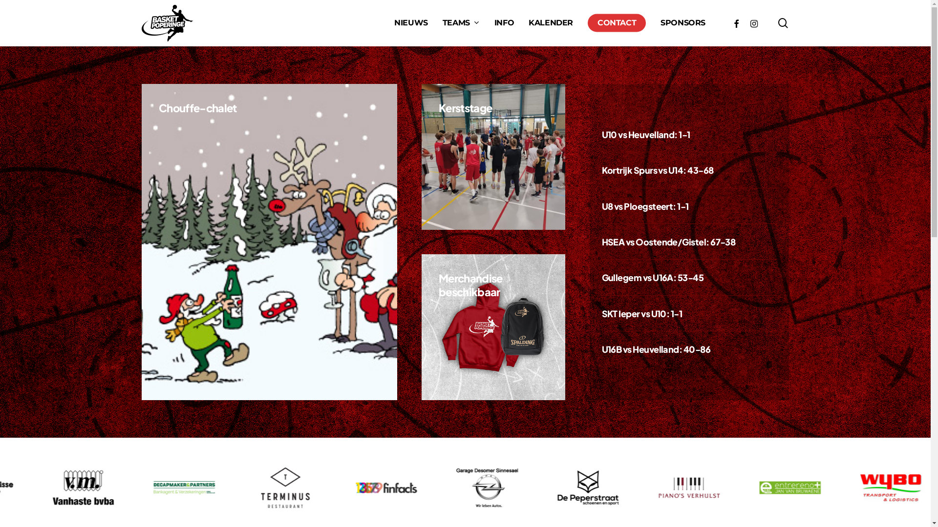  Describe the element at coordinates (653, 277) in the screenshot. I see `Gullegem vs U16A: 53-45` at that location.